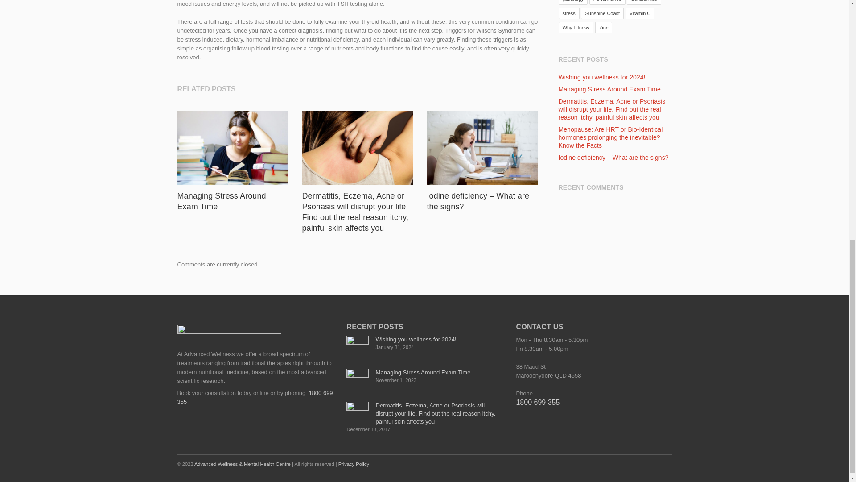 The width and height of the screenshot is (856, 482). What do you see at coordinates (645, 464) in the screenshot?
I see `Instagram` at bounding box center [645, 464].